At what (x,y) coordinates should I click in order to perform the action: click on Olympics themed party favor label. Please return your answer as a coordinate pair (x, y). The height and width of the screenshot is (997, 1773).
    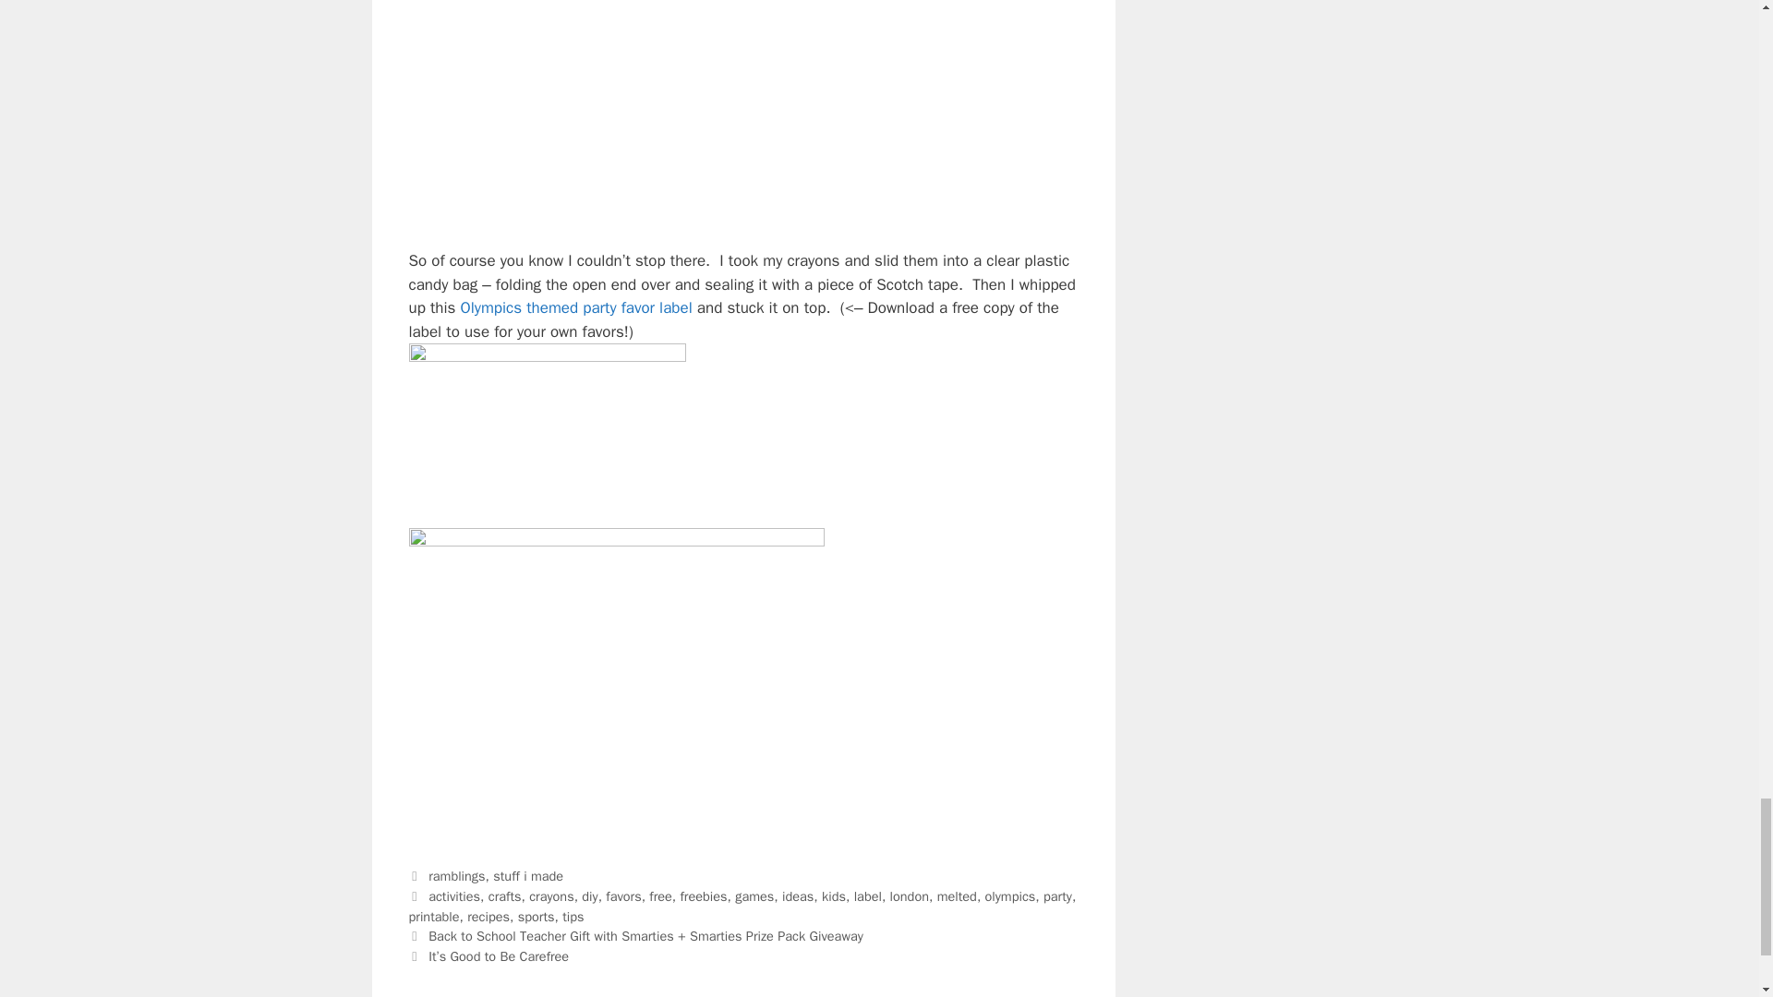
    Looking at the image, I should click on (576, 307).